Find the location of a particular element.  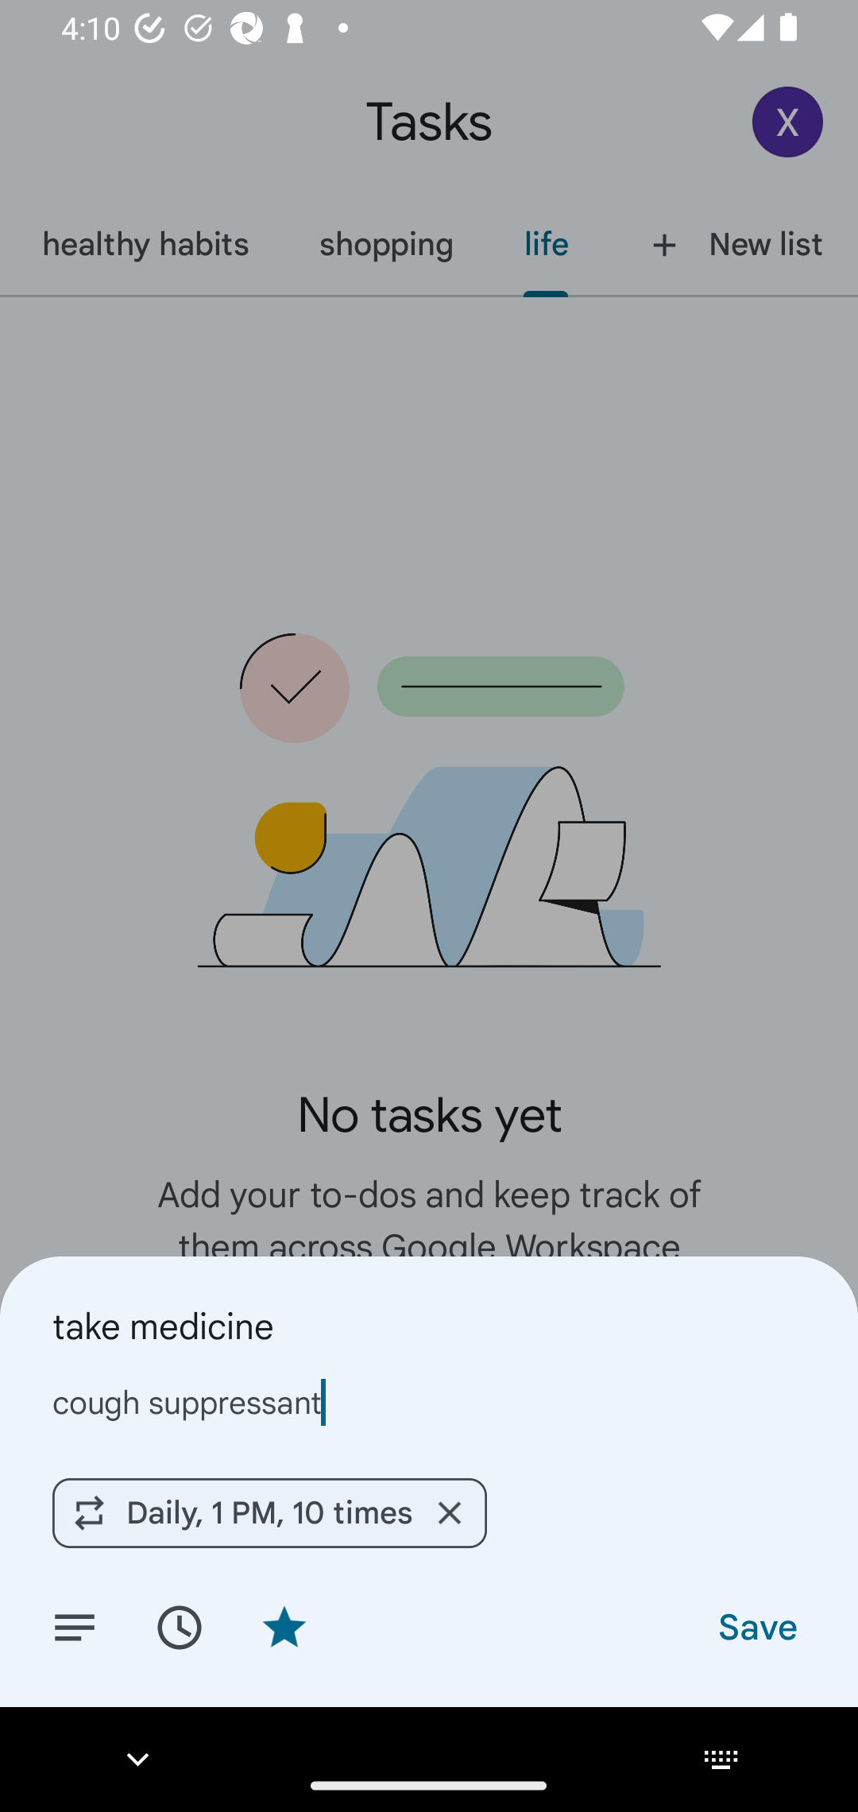

Add details is located at coordinates (75, 1626).